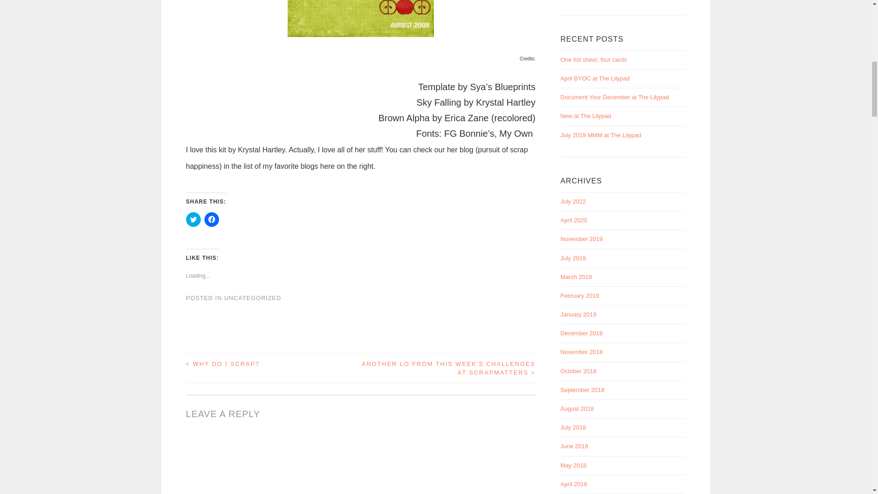  I want to click on April BYOC at The Lilypad, so click(595, 79).